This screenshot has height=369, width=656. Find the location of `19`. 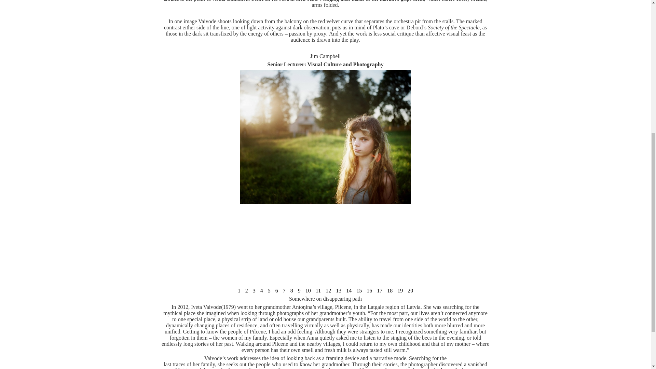

19 is located at coordinates (400, 290).